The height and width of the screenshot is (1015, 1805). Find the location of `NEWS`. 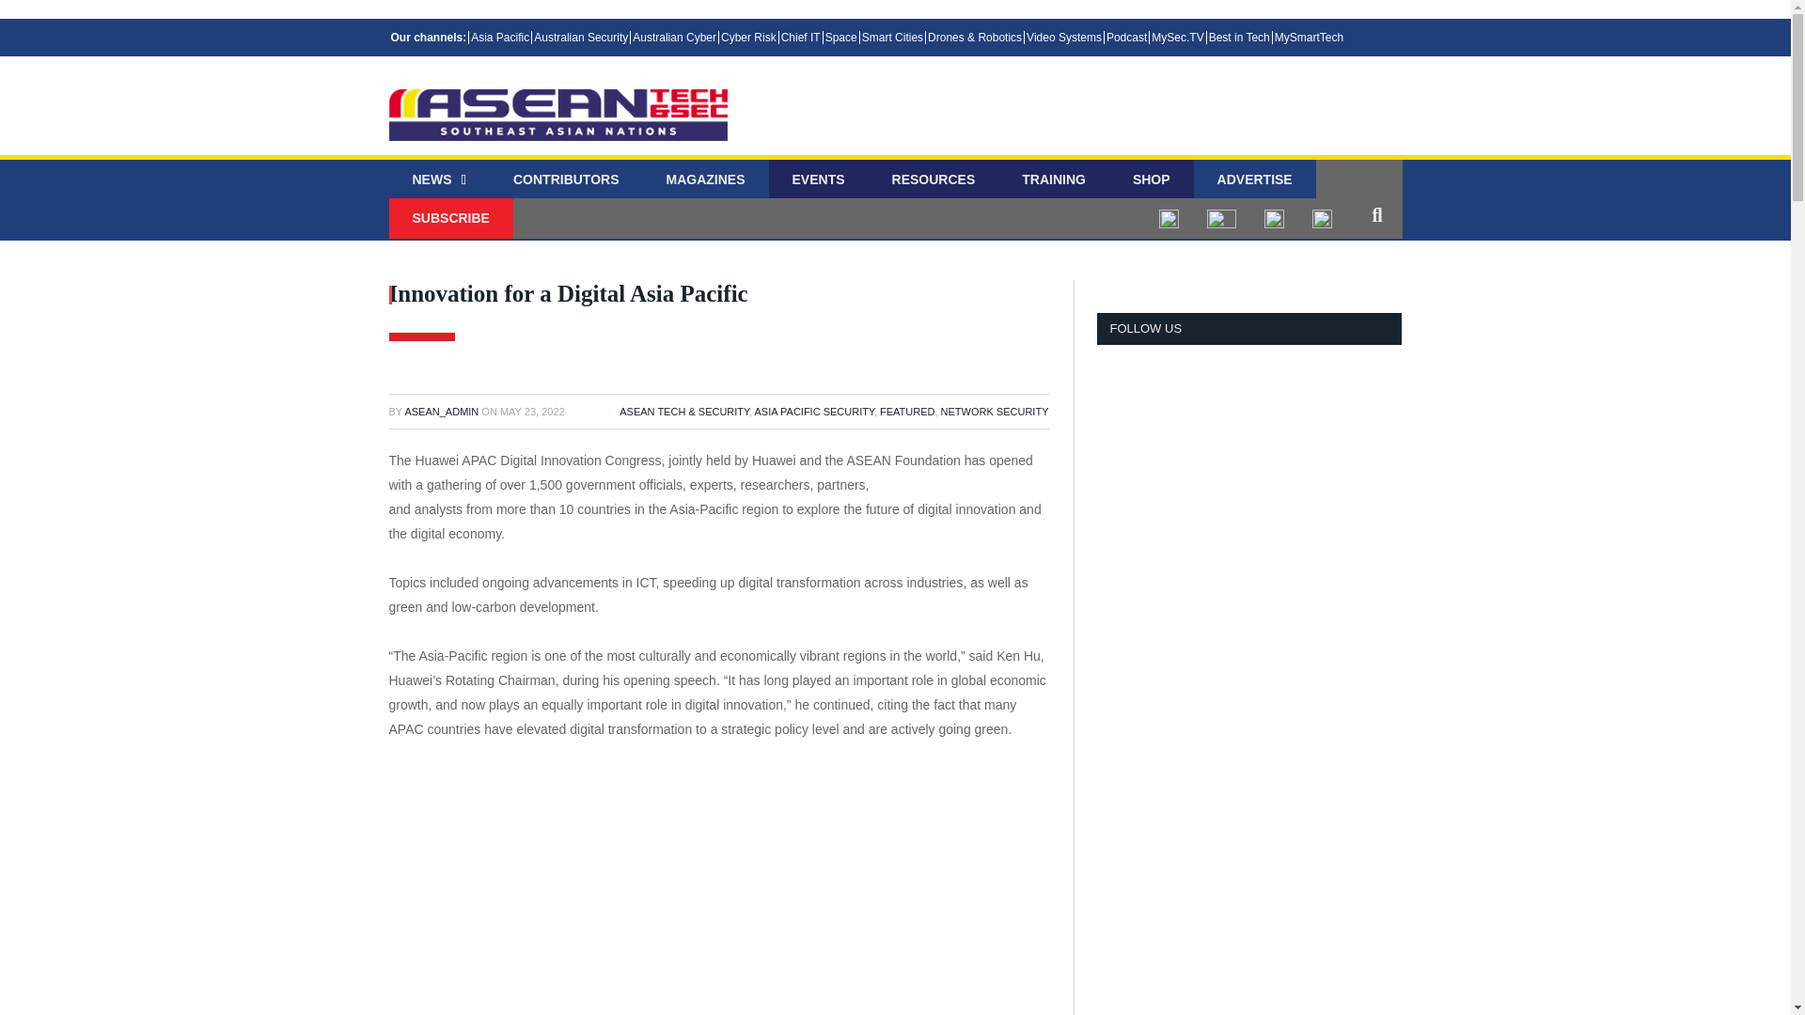

NEWS is located at coordinates (439, 180).